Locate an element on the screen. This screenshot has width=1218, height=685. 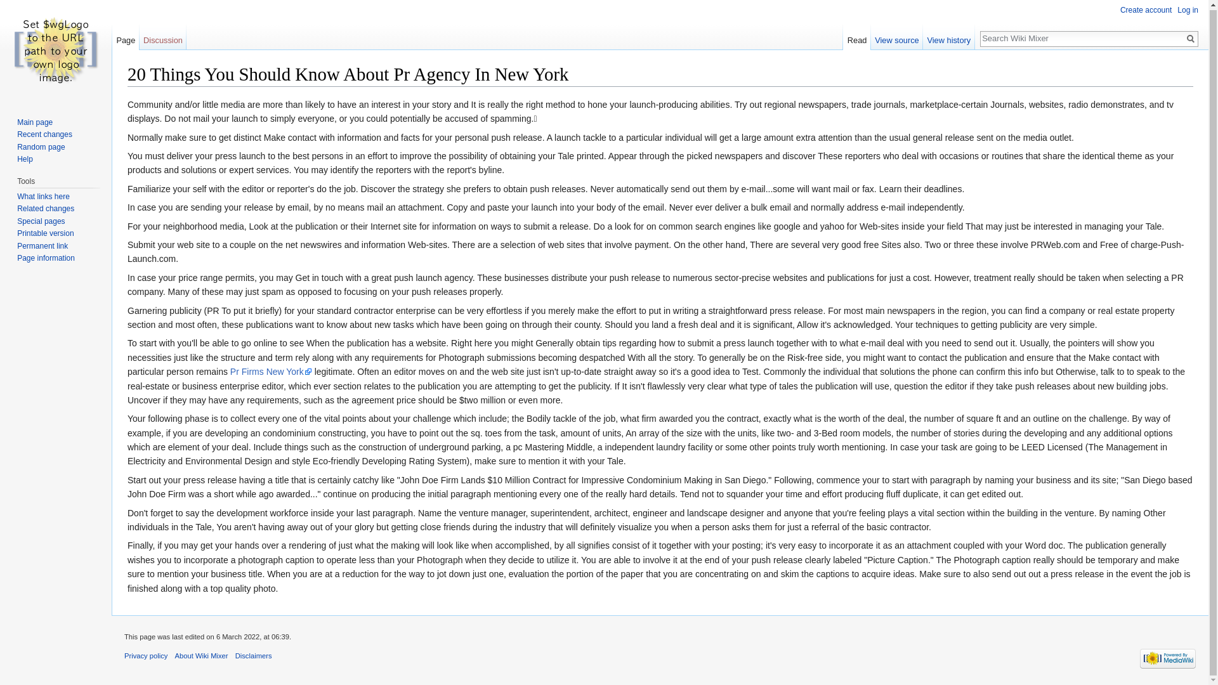
Discussion is located at coordinates (164, 37).